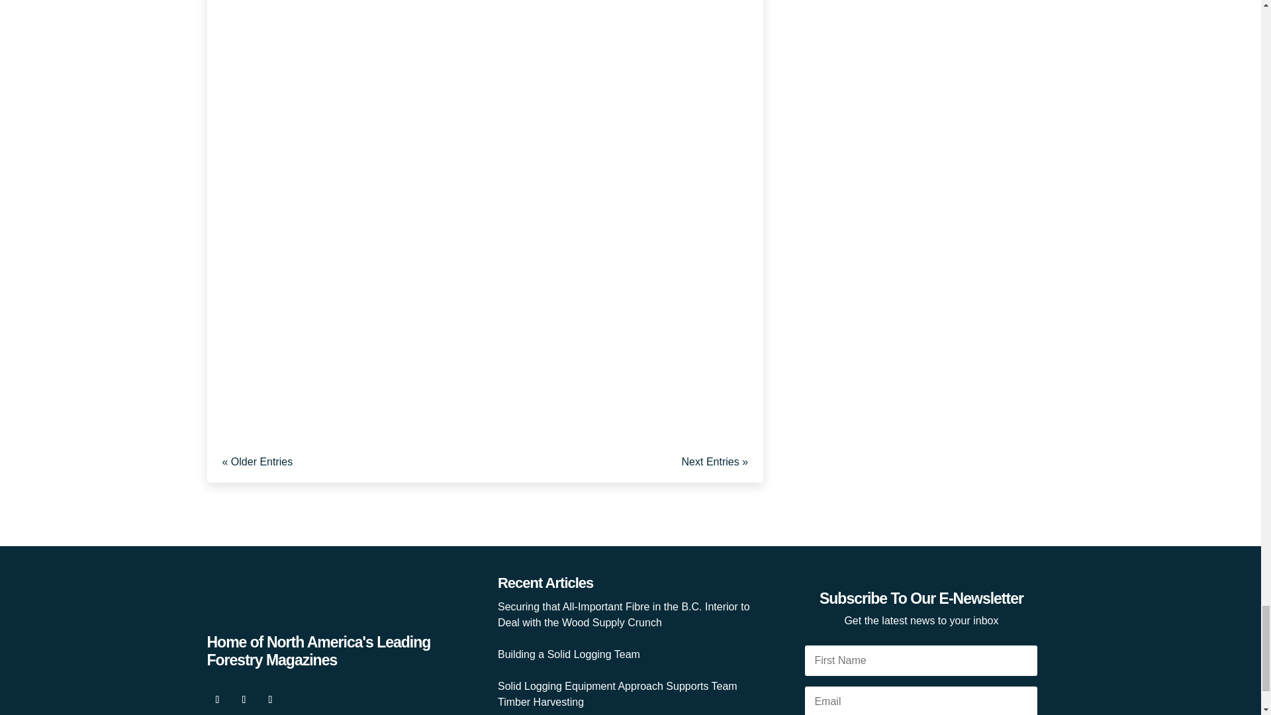  What do you see at coordinates (216, 700) in the screenshot?
I see `Follow on Facebook` at bounding box center [216, 700].